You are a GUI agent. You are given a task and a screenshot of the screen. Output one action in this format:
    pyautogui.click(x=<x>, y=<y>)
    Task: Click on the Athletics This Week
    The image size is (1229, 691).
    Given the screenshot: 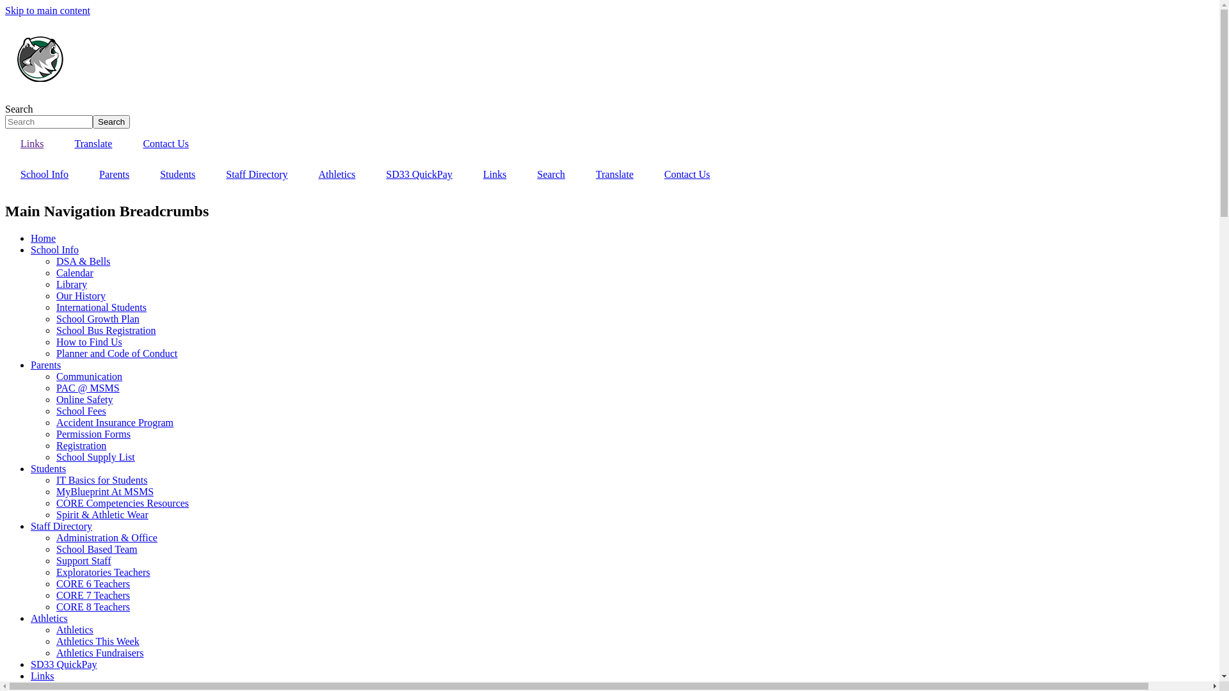 What is the action you would take?
    pyautogui.click(x=98, y=641)
    